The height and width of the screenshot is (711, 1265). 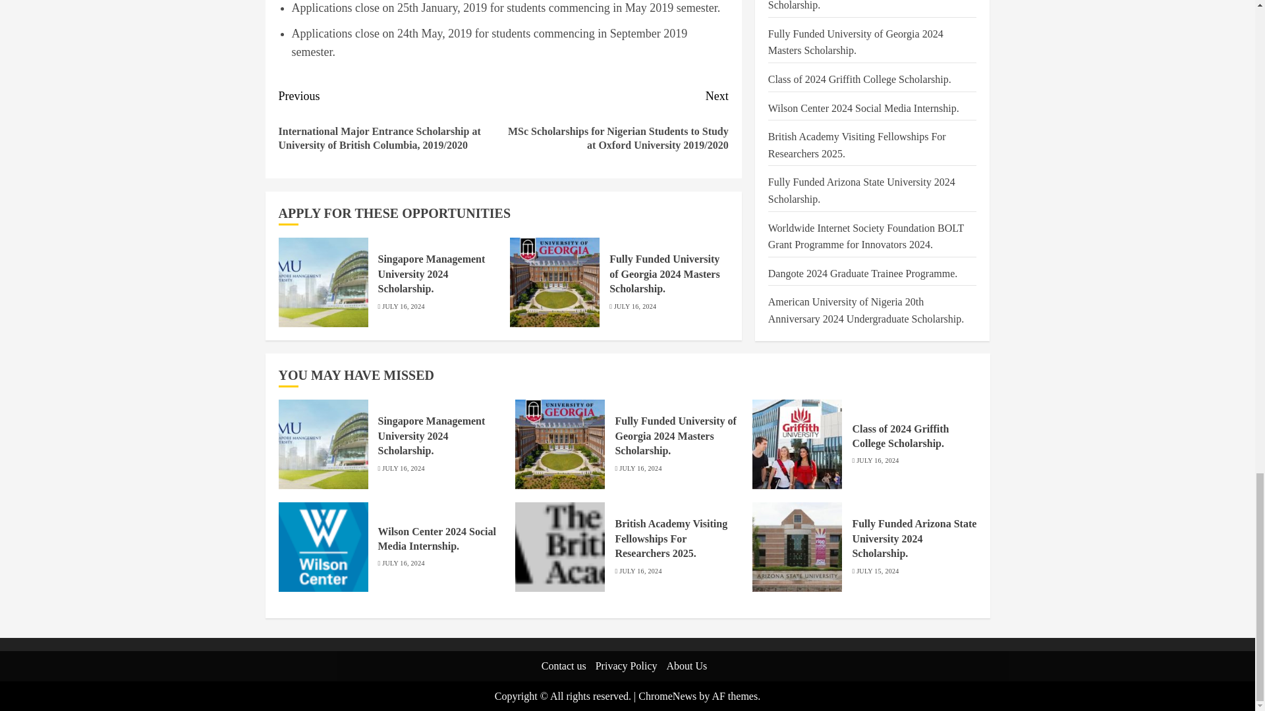 What do you see at coordinates (555, 282) in the screenshot?
I see `Fully Funded University of Georgia 2024 Masters Scholarship.` at bounding box center [555, 282].